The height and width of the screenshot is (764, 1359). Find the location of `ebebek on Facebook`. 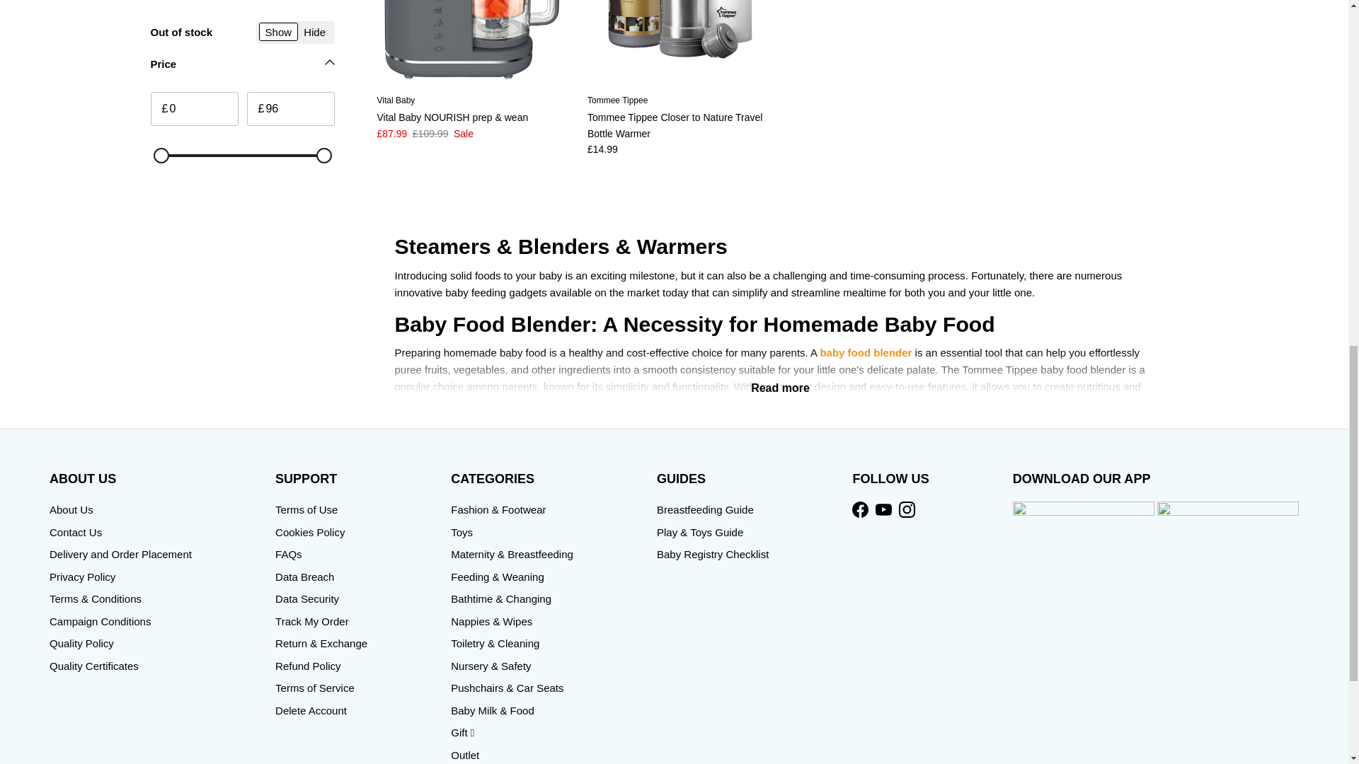

ebebek on Facebook is located at coordinates (859, 509).